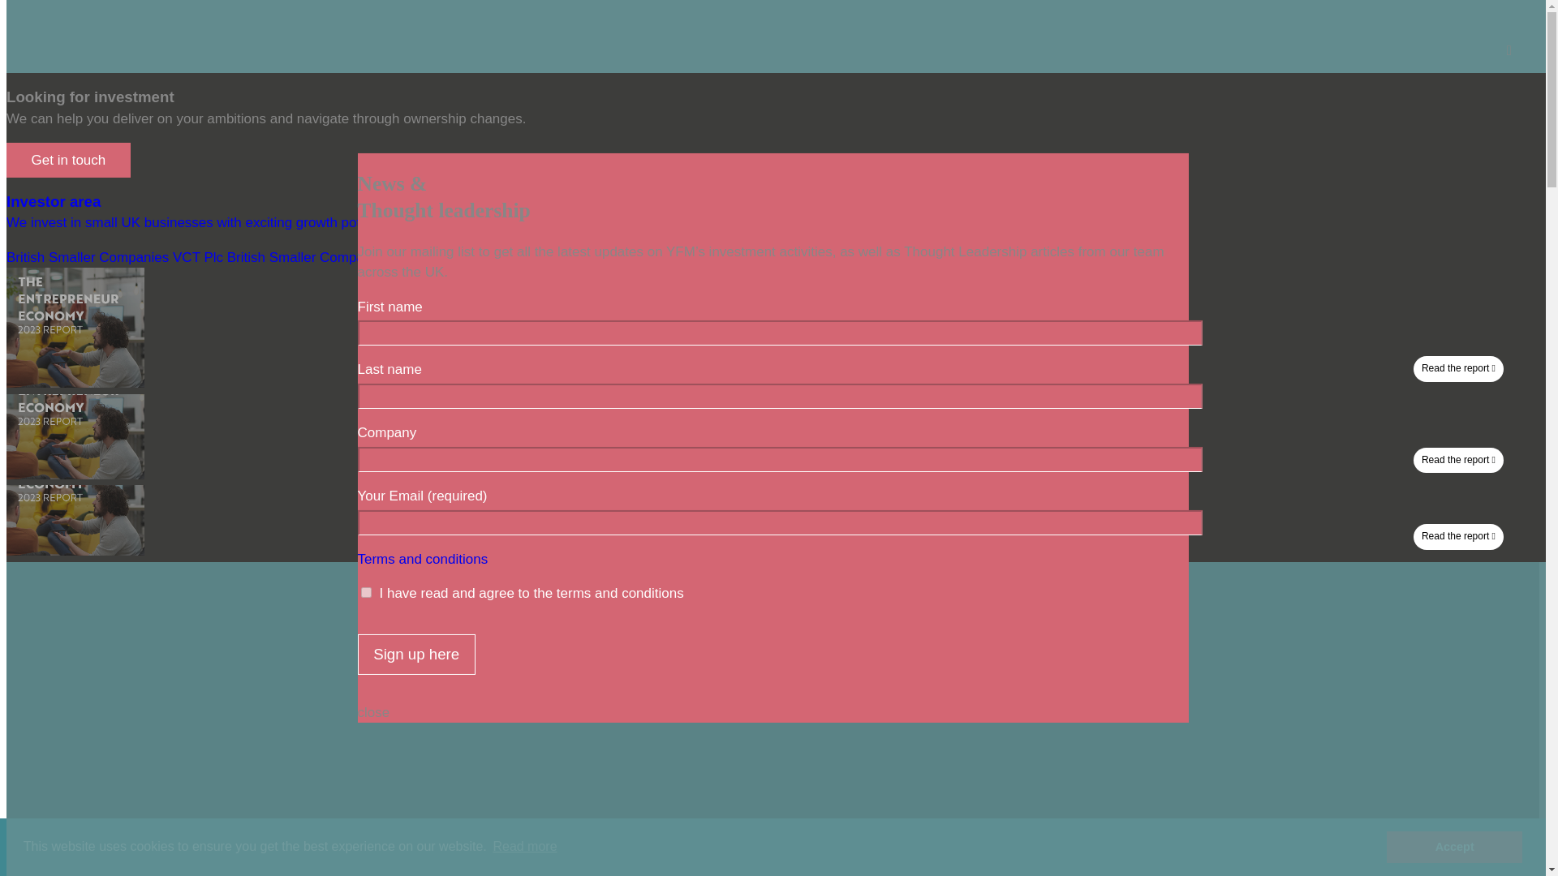 The height and width of the screenshot is (876, 1558). I want to click on Read more, so click(524, 847).